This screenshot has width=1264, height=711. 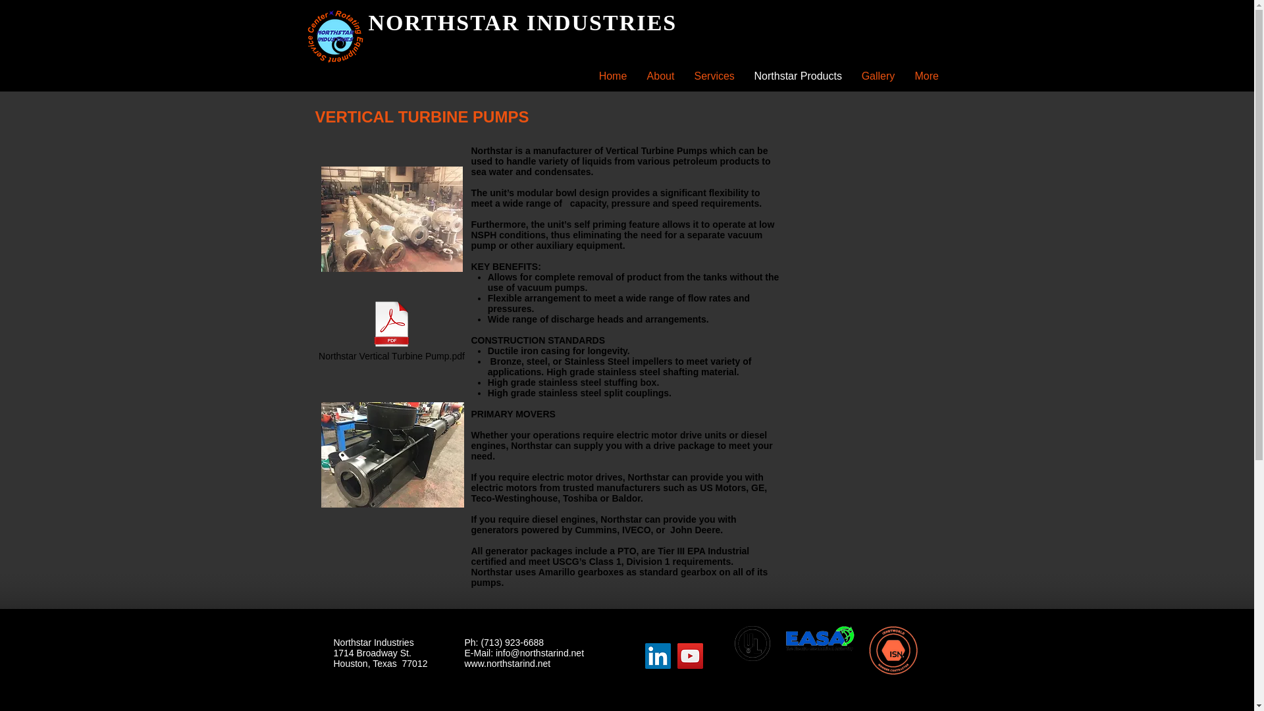 I want to click on Gallery, so click(x=878, y=76).